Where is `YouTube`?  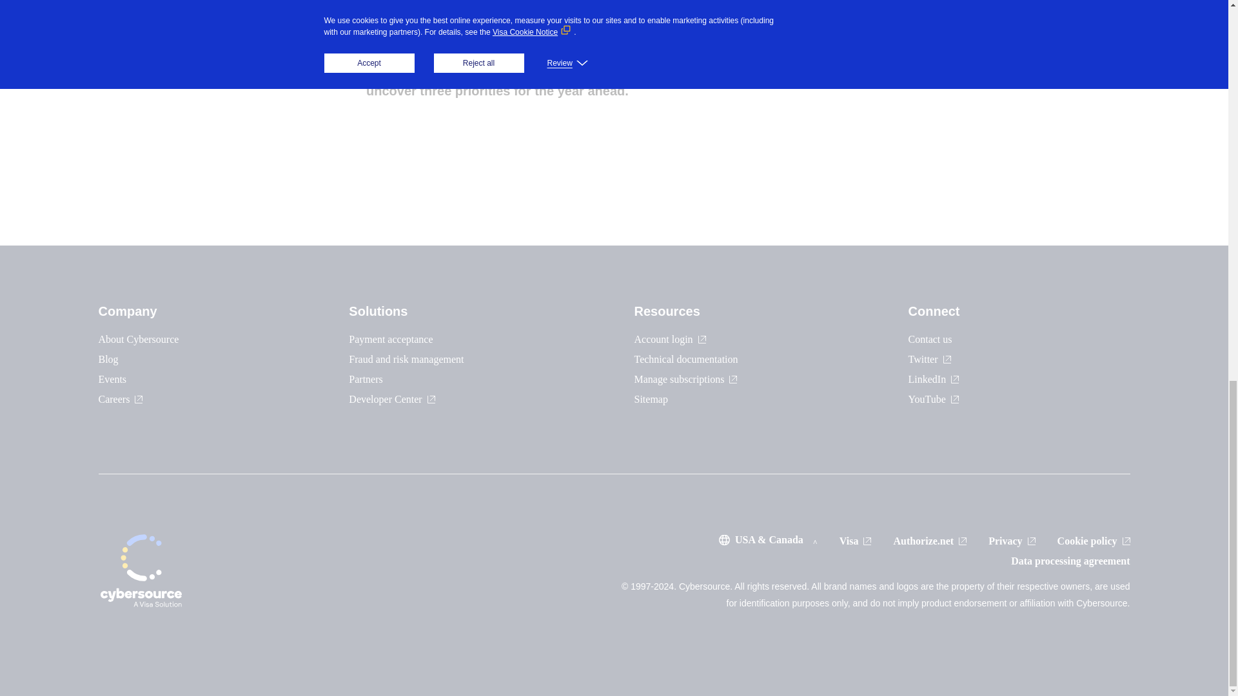
YouTube is located at coordinates (934, 399).